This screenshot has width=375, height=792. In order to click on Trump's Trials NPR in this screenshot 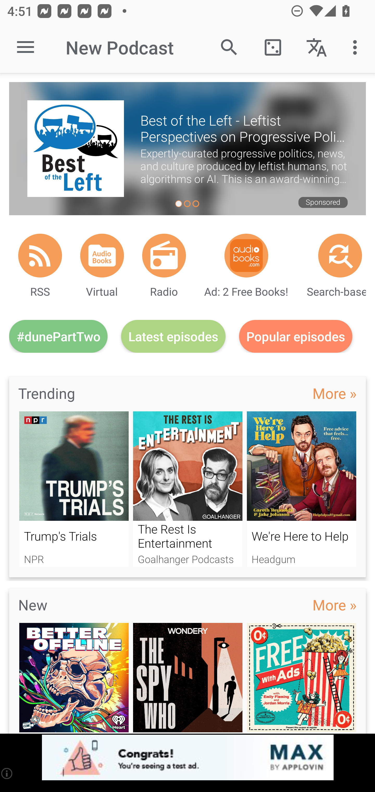, I will do `click(74, 489)`.